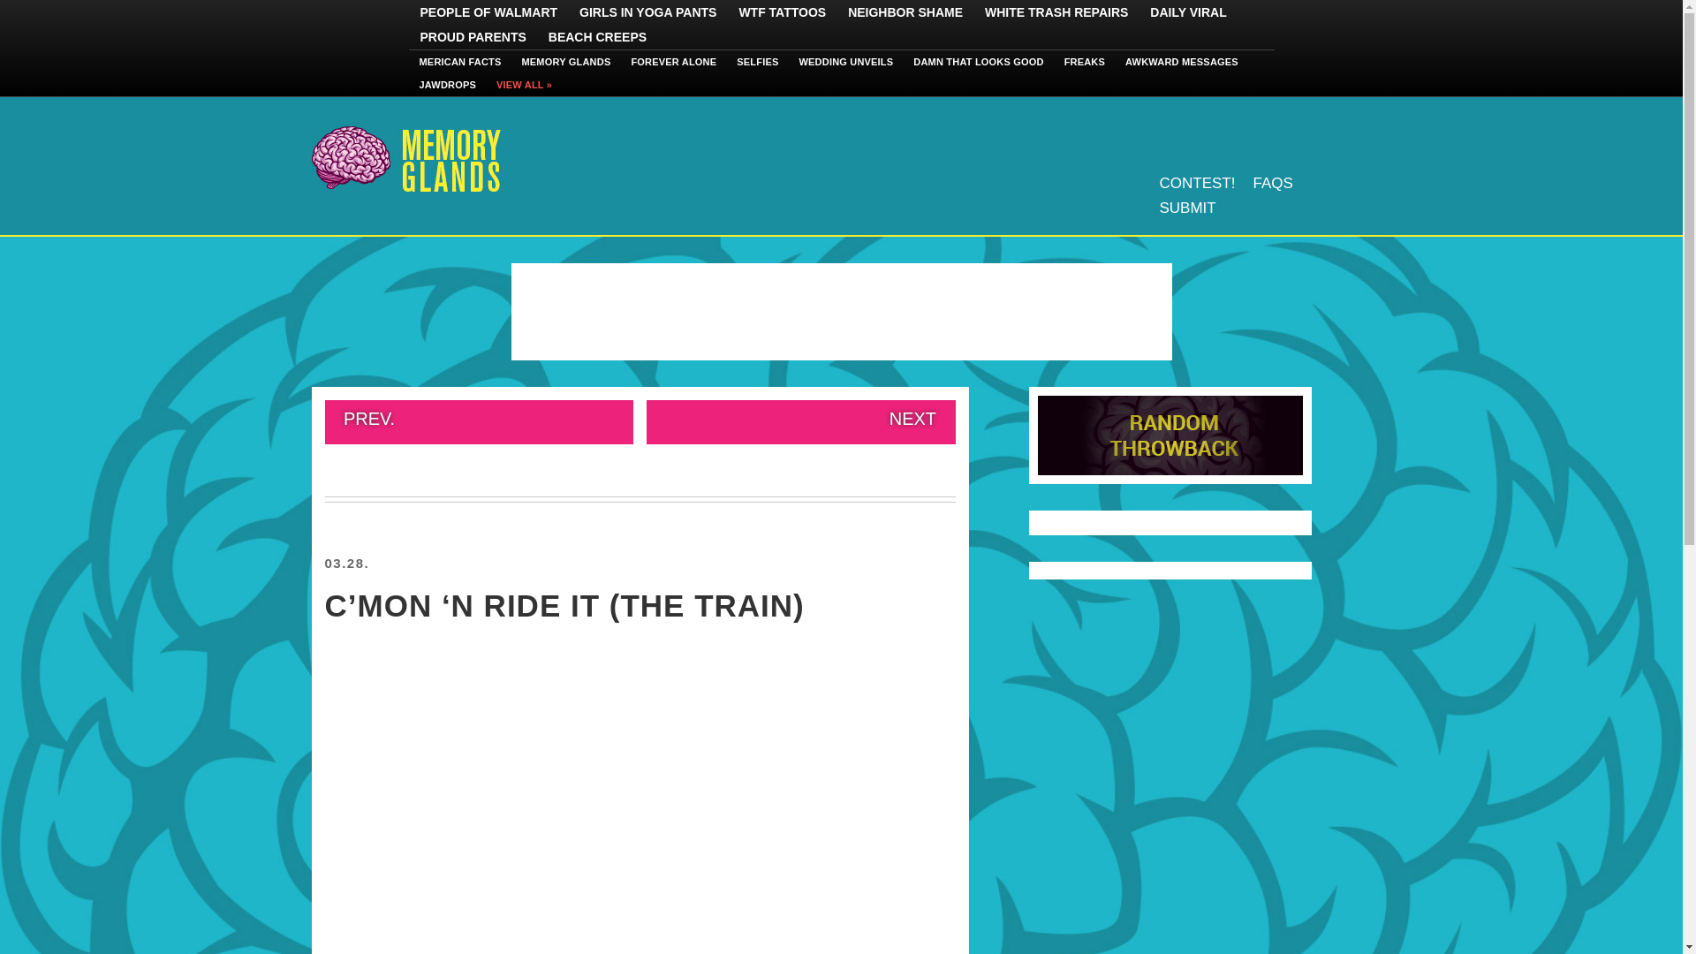 The image size is (1696, 954). I want to click on Memory Glands, so click(405, 159).